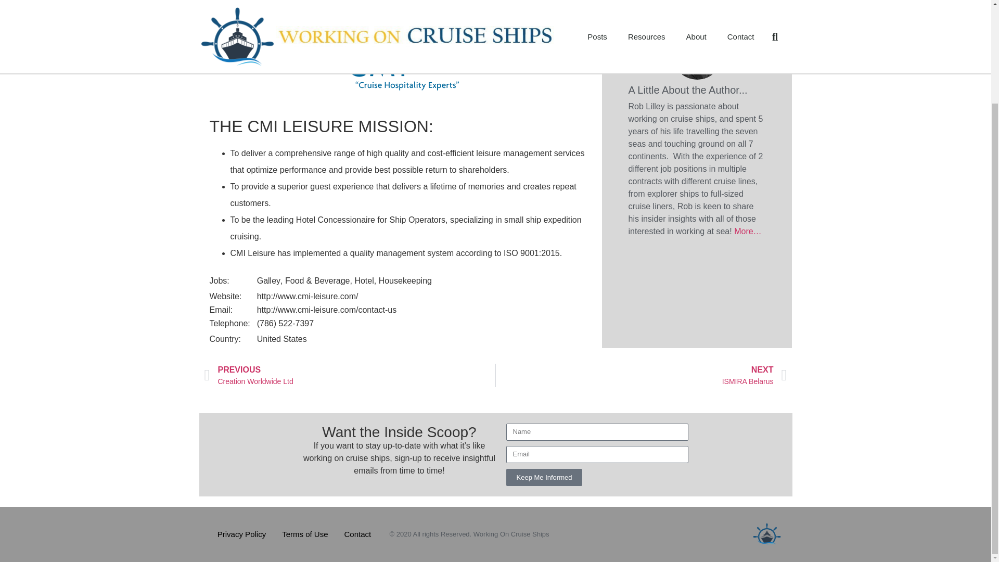  What do you see at coordinates (304, 534) in the screenshot?
I see `Keep Me Informed` at bounding box center [304, 534].